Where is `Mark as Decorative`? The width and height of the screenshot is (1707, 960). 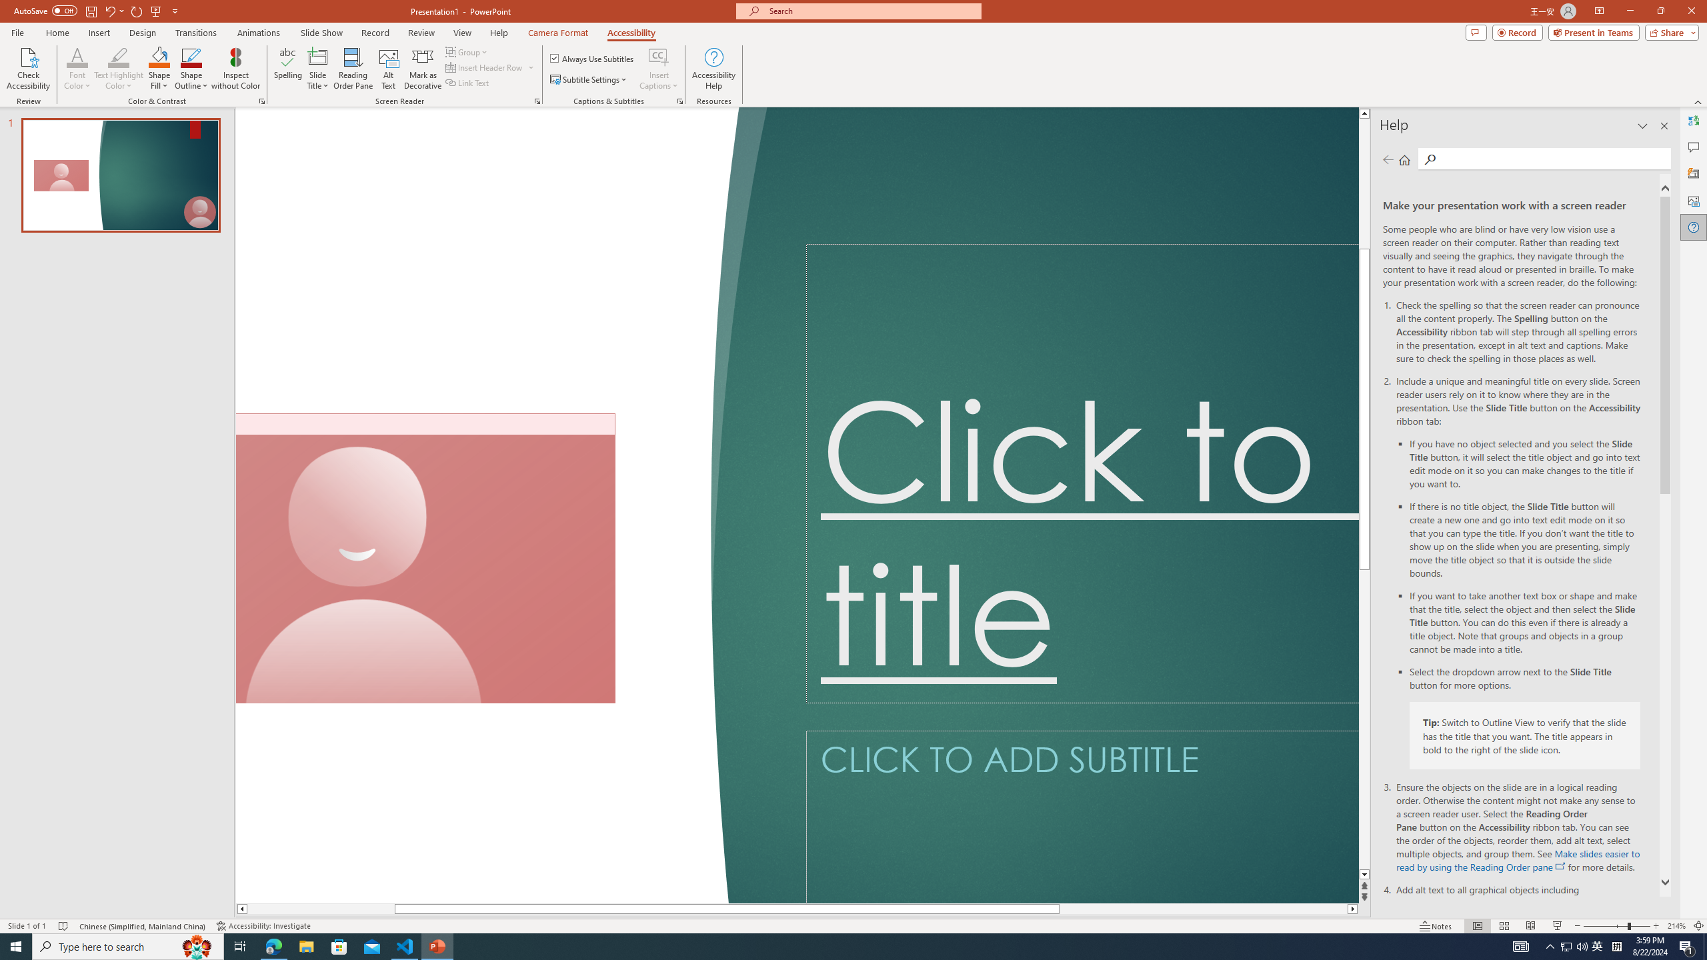 Mark as Decorative is located at coordinates (423, 69).